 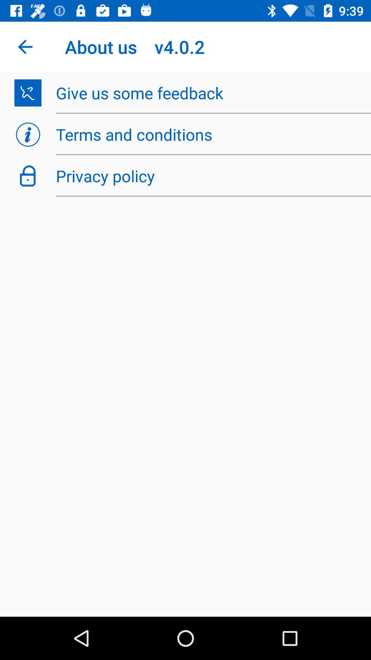 What do you see at coordinates (210, 134) in the screenshot?
I see `turn off the terms and conditions icon` at bounding box center [210, 134].